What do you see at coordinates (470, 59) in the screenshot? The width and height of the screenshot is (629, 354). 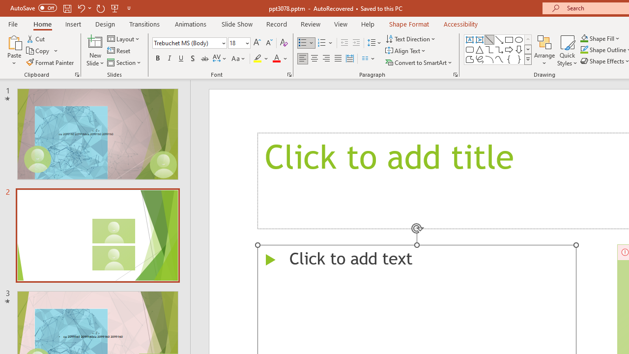 I see `Freeform: Shape` at bounding box center [470, 59].